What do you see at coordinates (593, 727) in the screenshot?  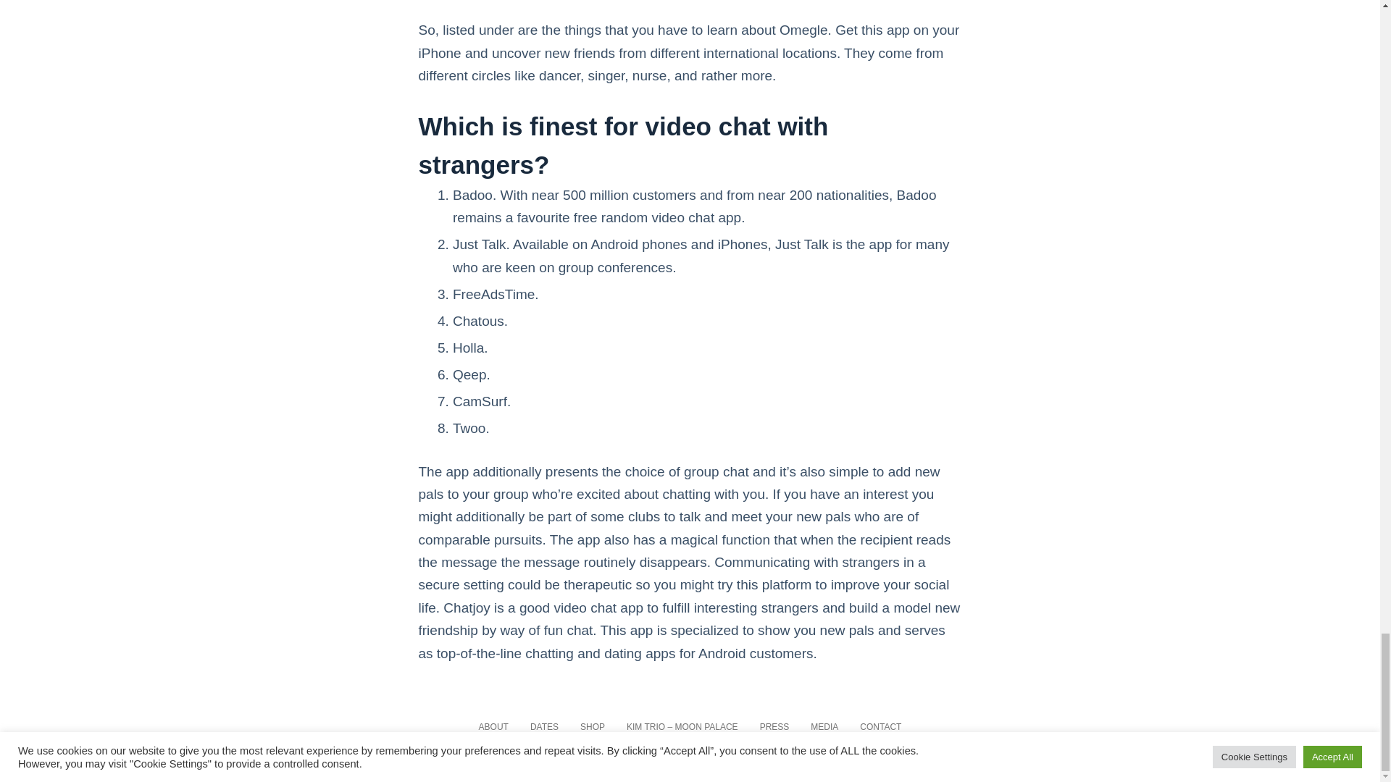 I see `SHOP` at bounding box center [593, 727].